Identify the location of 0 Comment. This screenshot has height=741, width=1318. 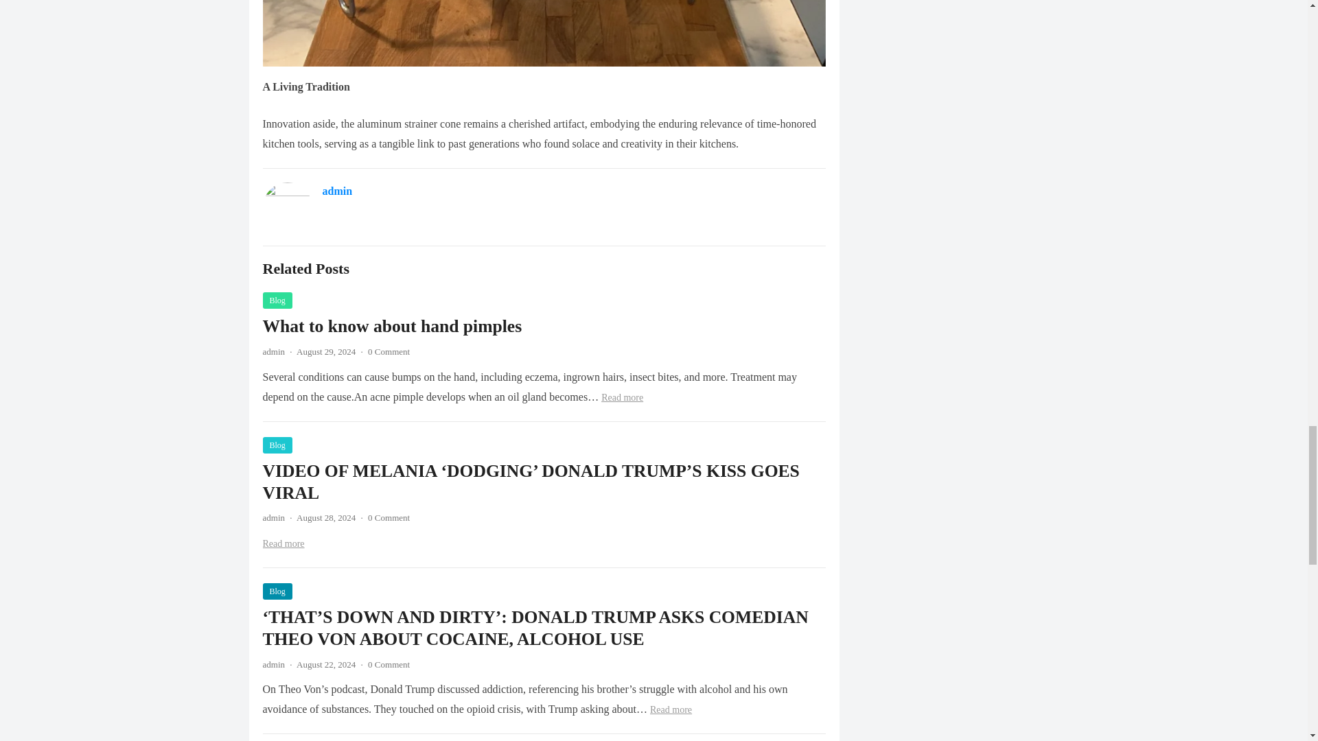
(389, 664).